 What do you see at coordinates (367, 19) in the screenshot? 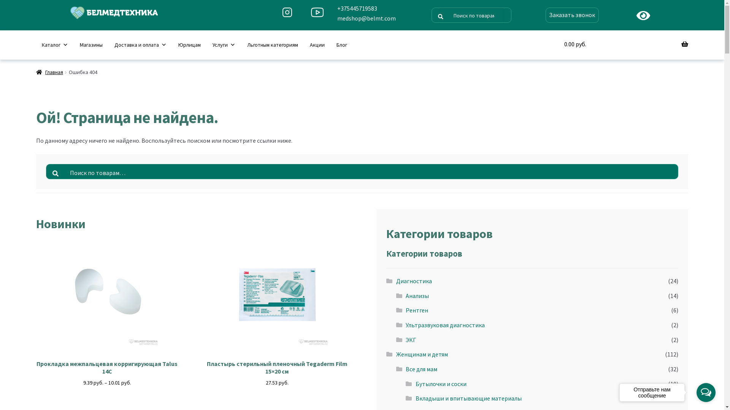
I see `medshop@belmt.com` at bounding box center [367, 19].